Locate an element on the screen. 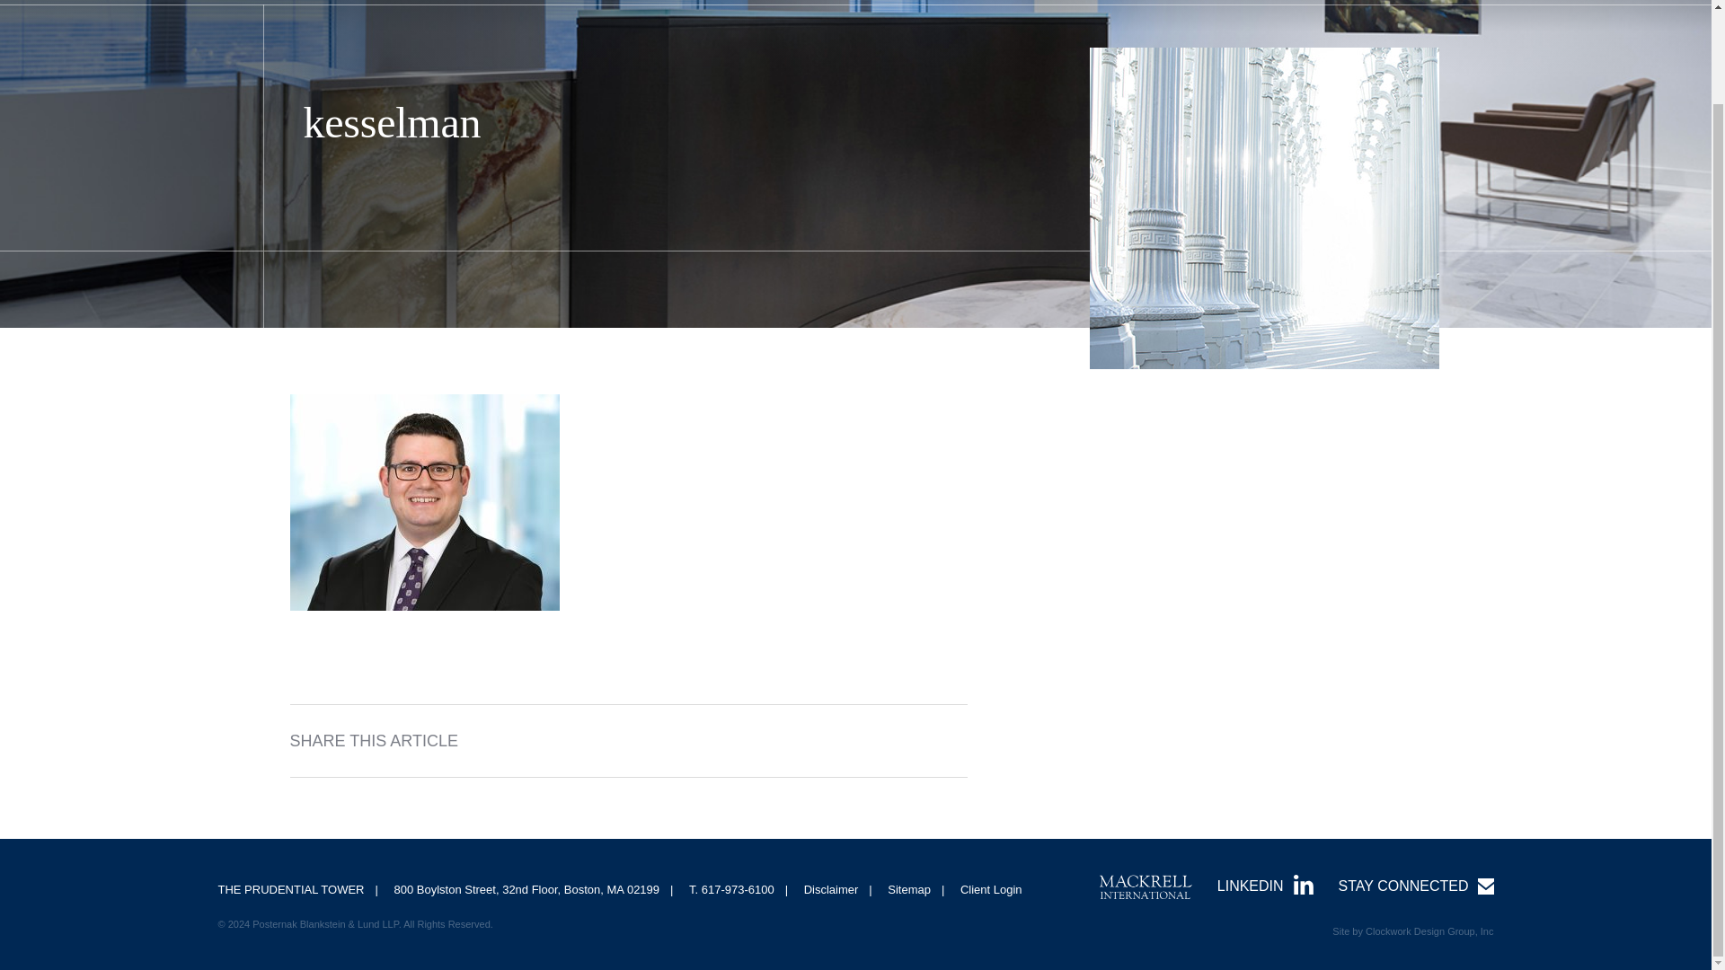 This screenshot has height=970, width=1725. STAY CONNECTED is located at coordinates (1416, 886).